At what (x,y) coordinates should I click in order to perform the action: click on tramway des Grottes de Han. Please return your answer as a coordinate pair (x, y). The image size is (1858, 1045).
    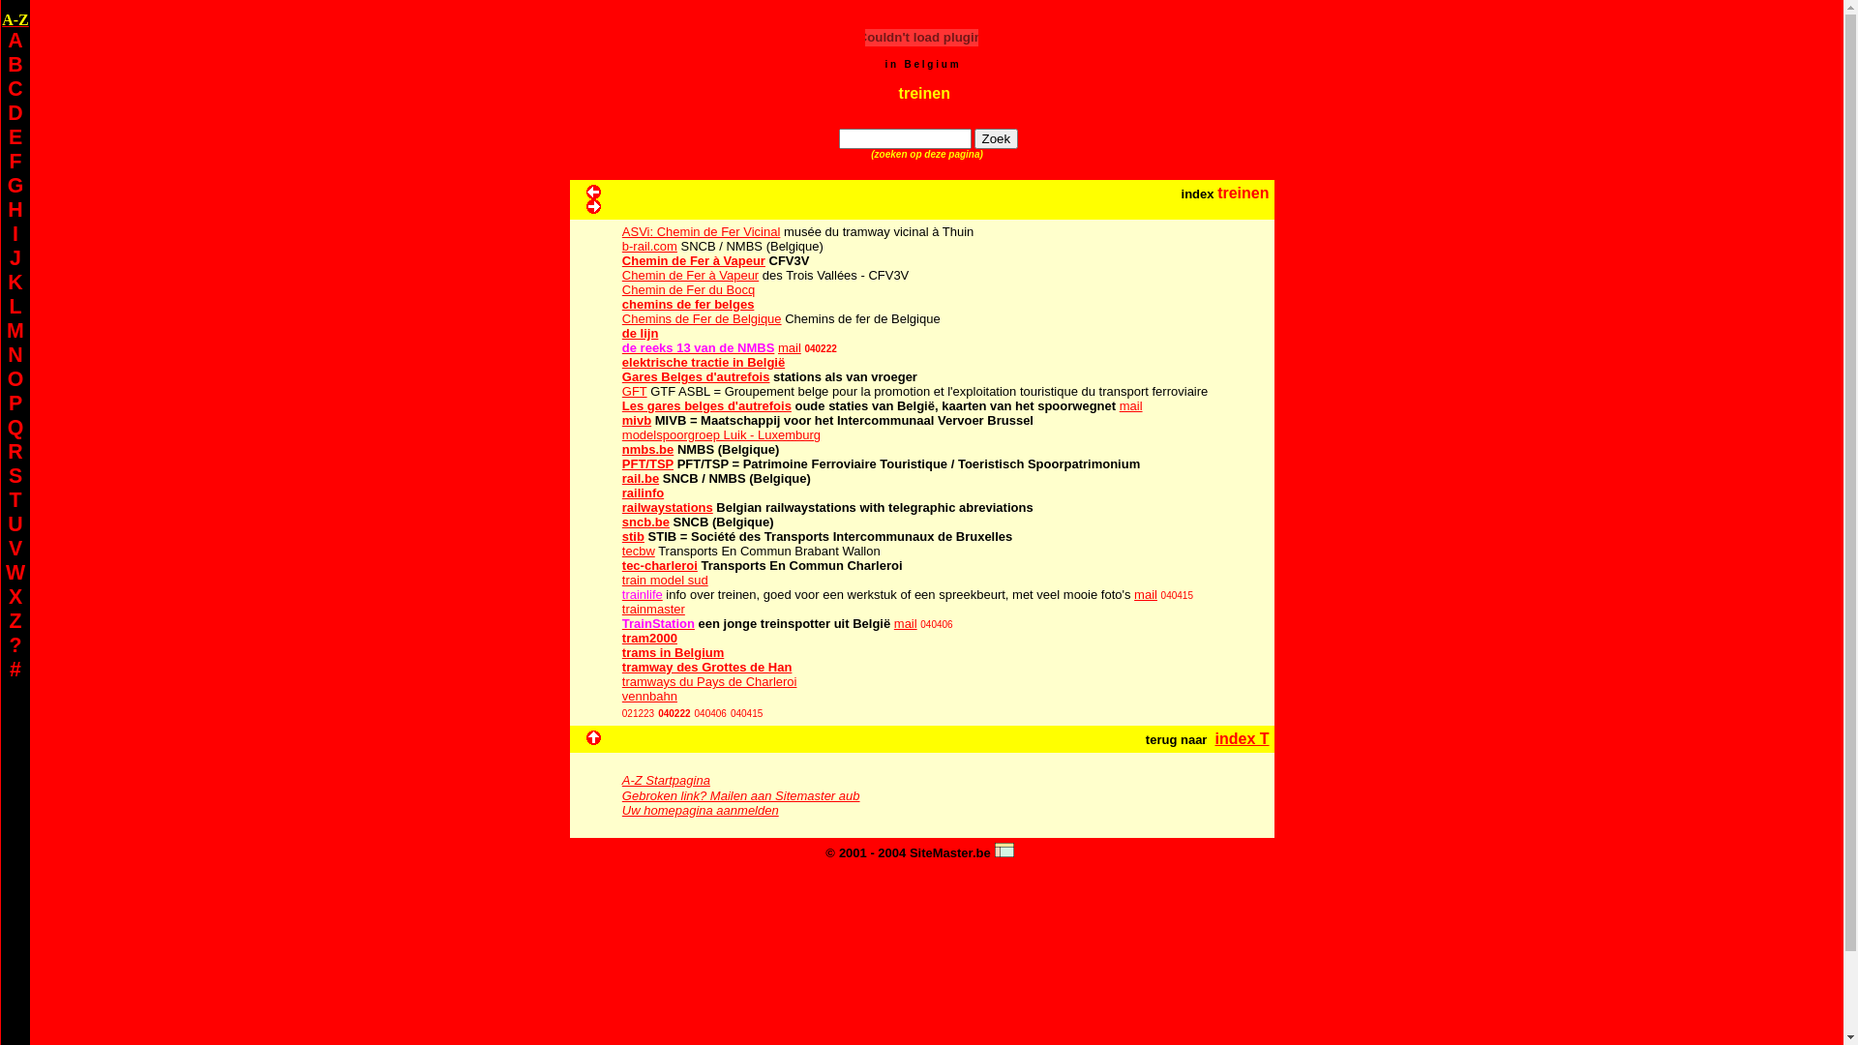
    Looking at the image, I should click on (707, 668).